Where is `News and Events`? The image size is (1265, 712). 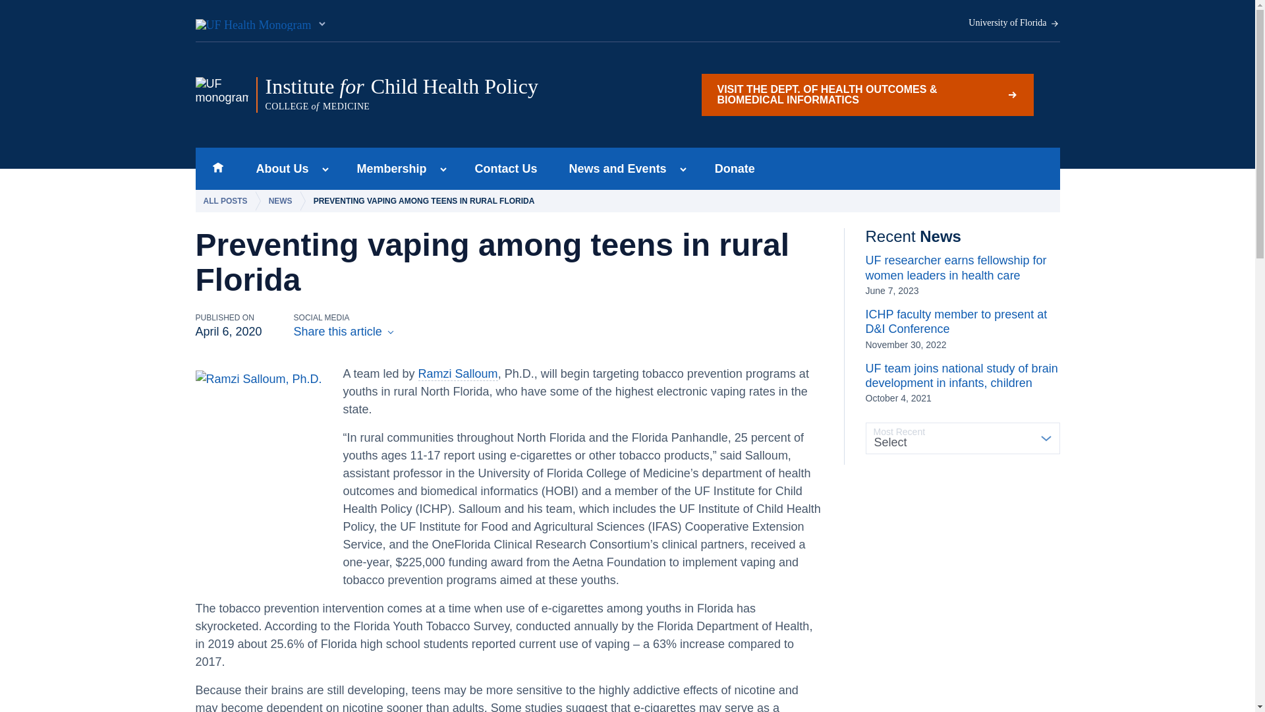
News and Events is located at coordinates (614, 169).